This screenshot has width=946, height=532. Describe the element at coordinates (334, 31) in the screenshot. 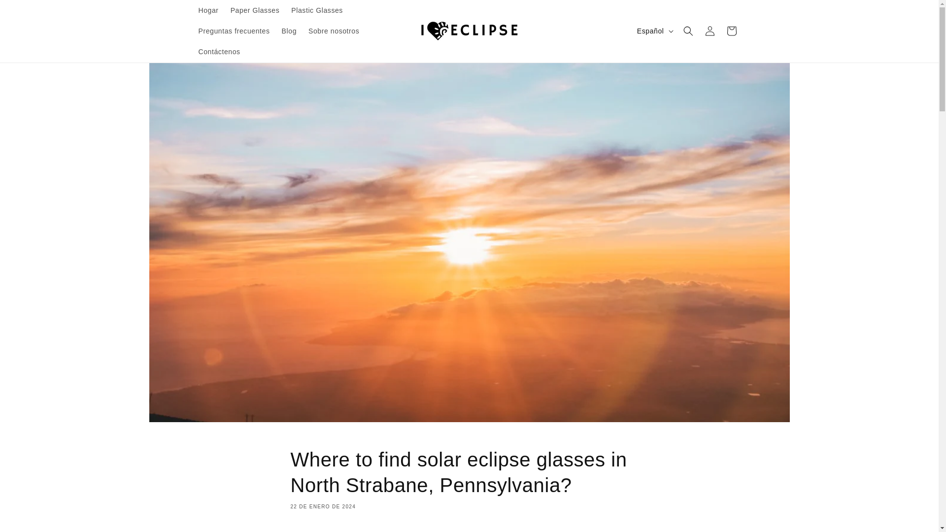

I see `Sobre nosotros` at that location.